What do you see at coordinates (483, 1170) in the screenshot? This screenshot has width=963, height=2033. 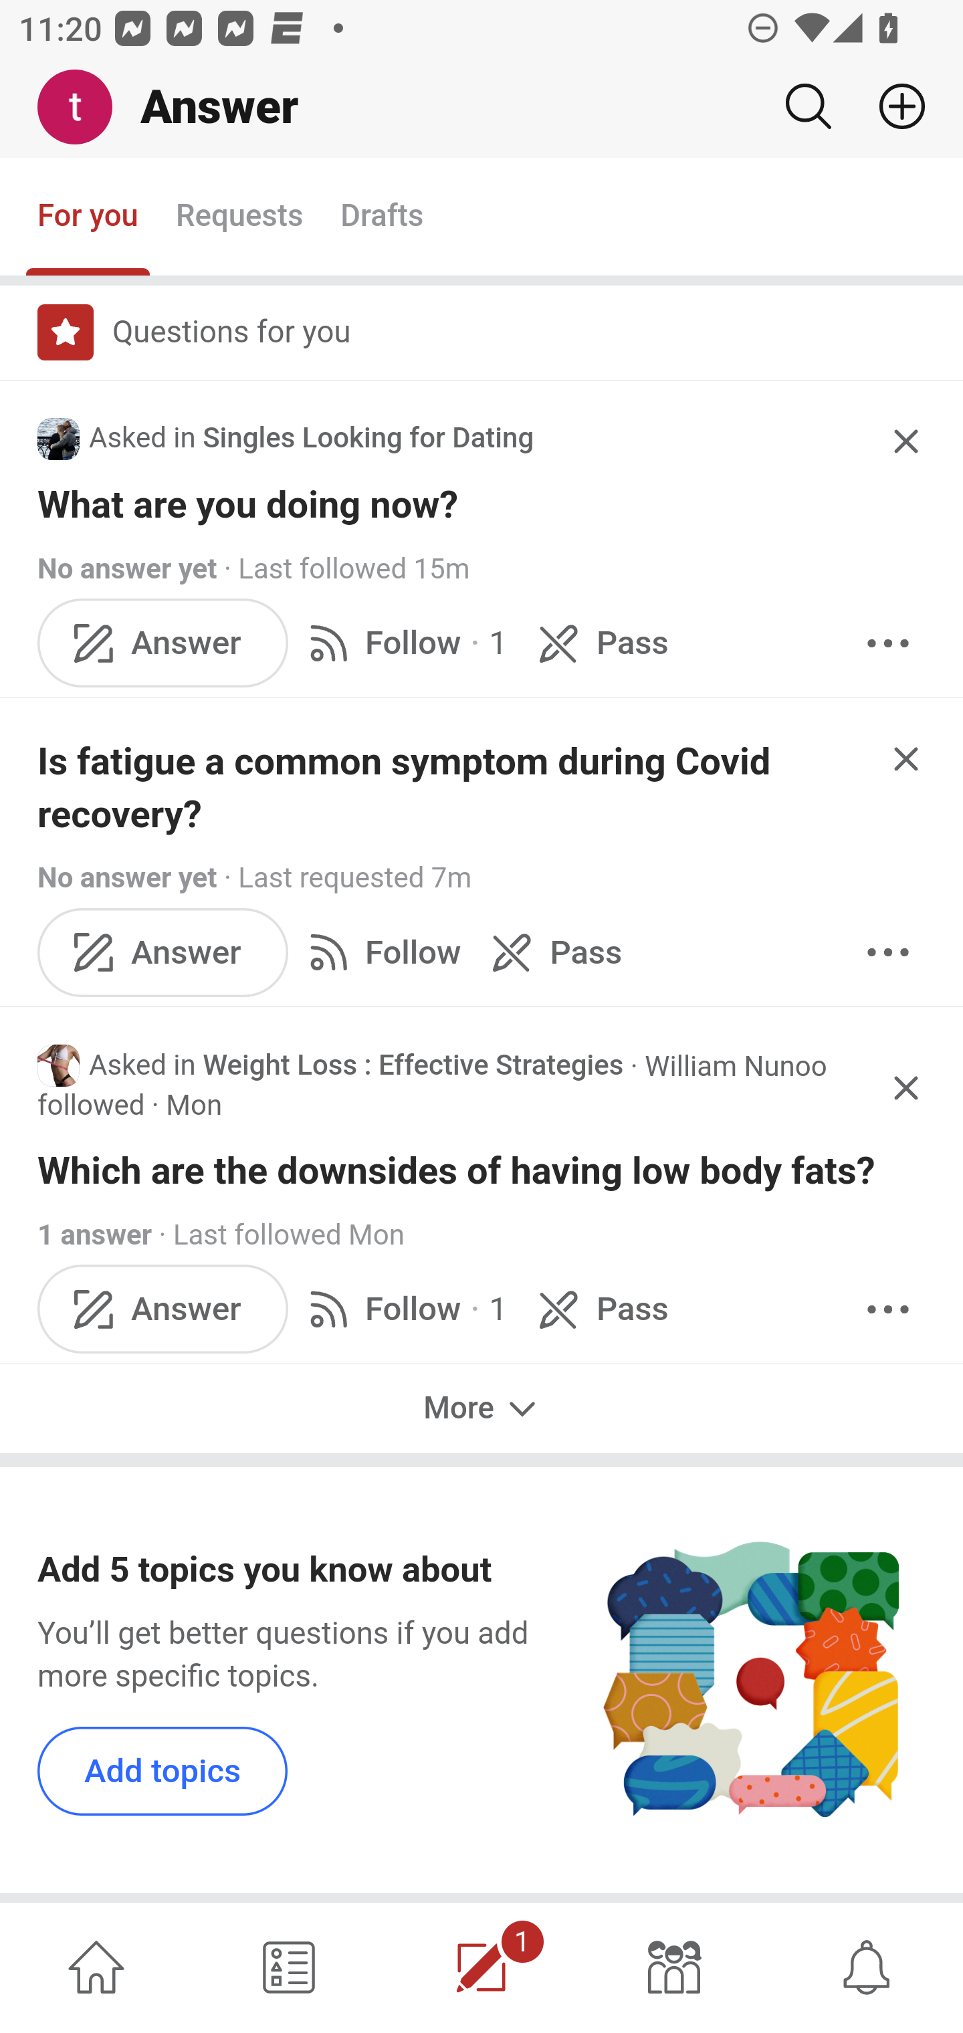 I see `Which are the downsides of having low body fats?` at bounding box center [483, 1170].